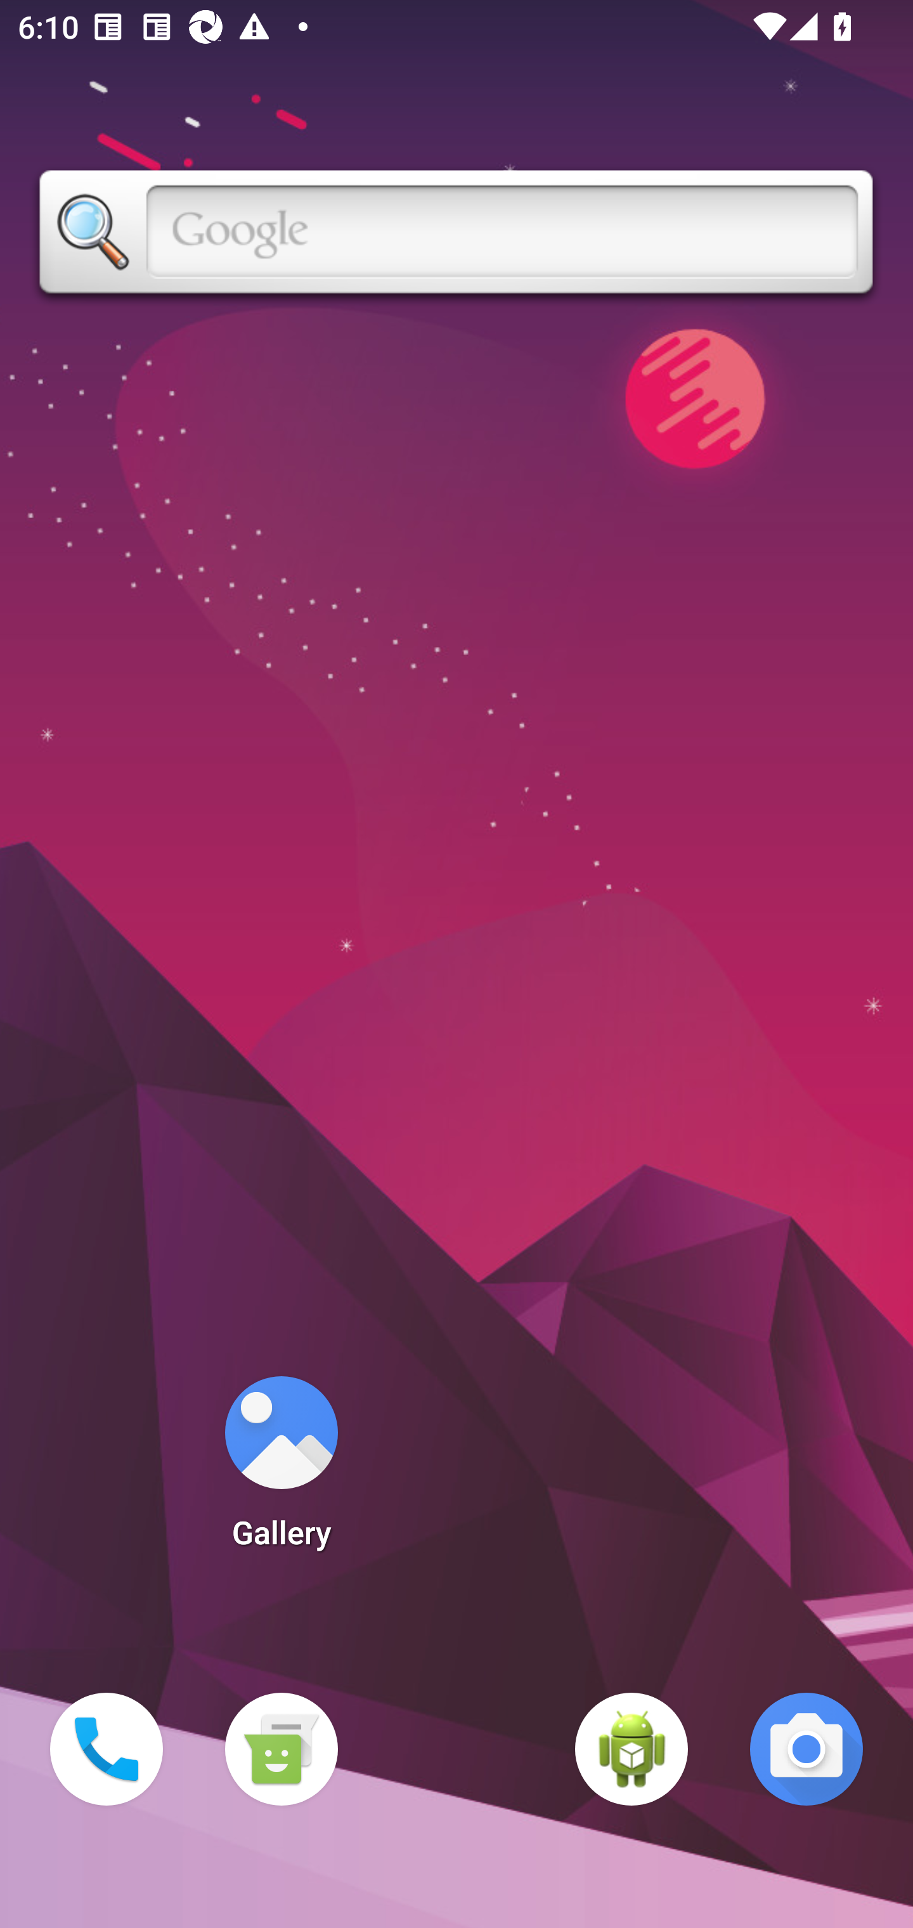 This screenshot has height=1928, width=913. I want to click on WebView Browser Tester, so click(631, 1749).